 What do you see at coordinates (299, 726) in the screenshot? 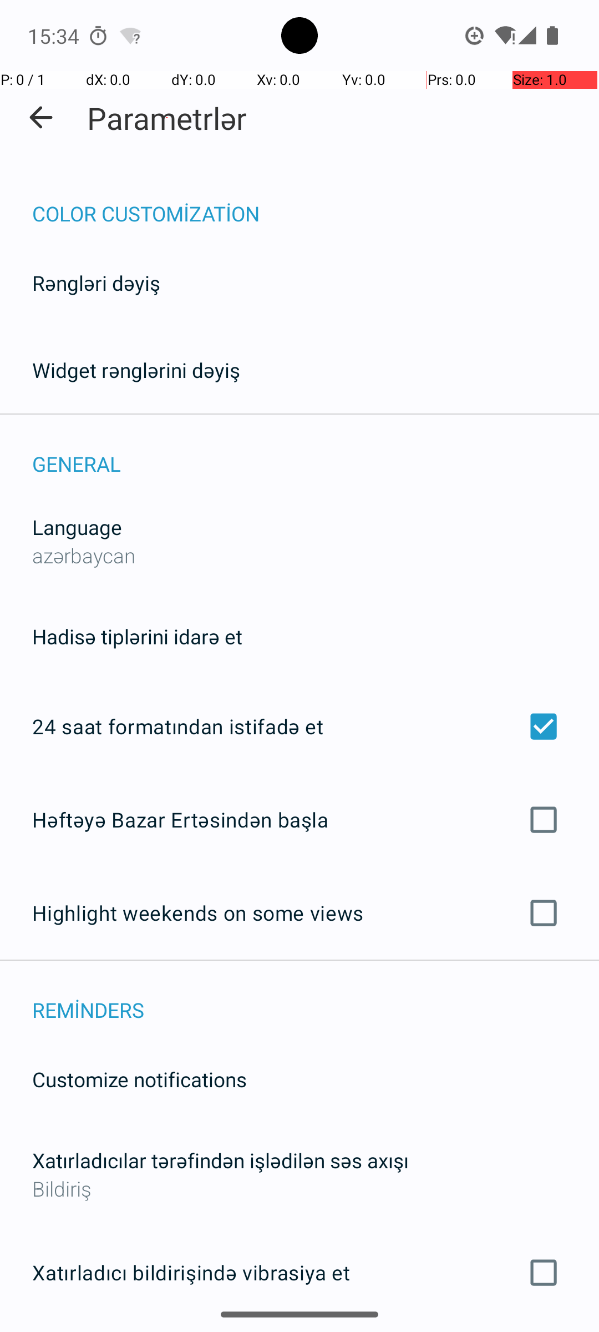
I see `24 saat formatından istifadə et` at bounding box center [299, 726].